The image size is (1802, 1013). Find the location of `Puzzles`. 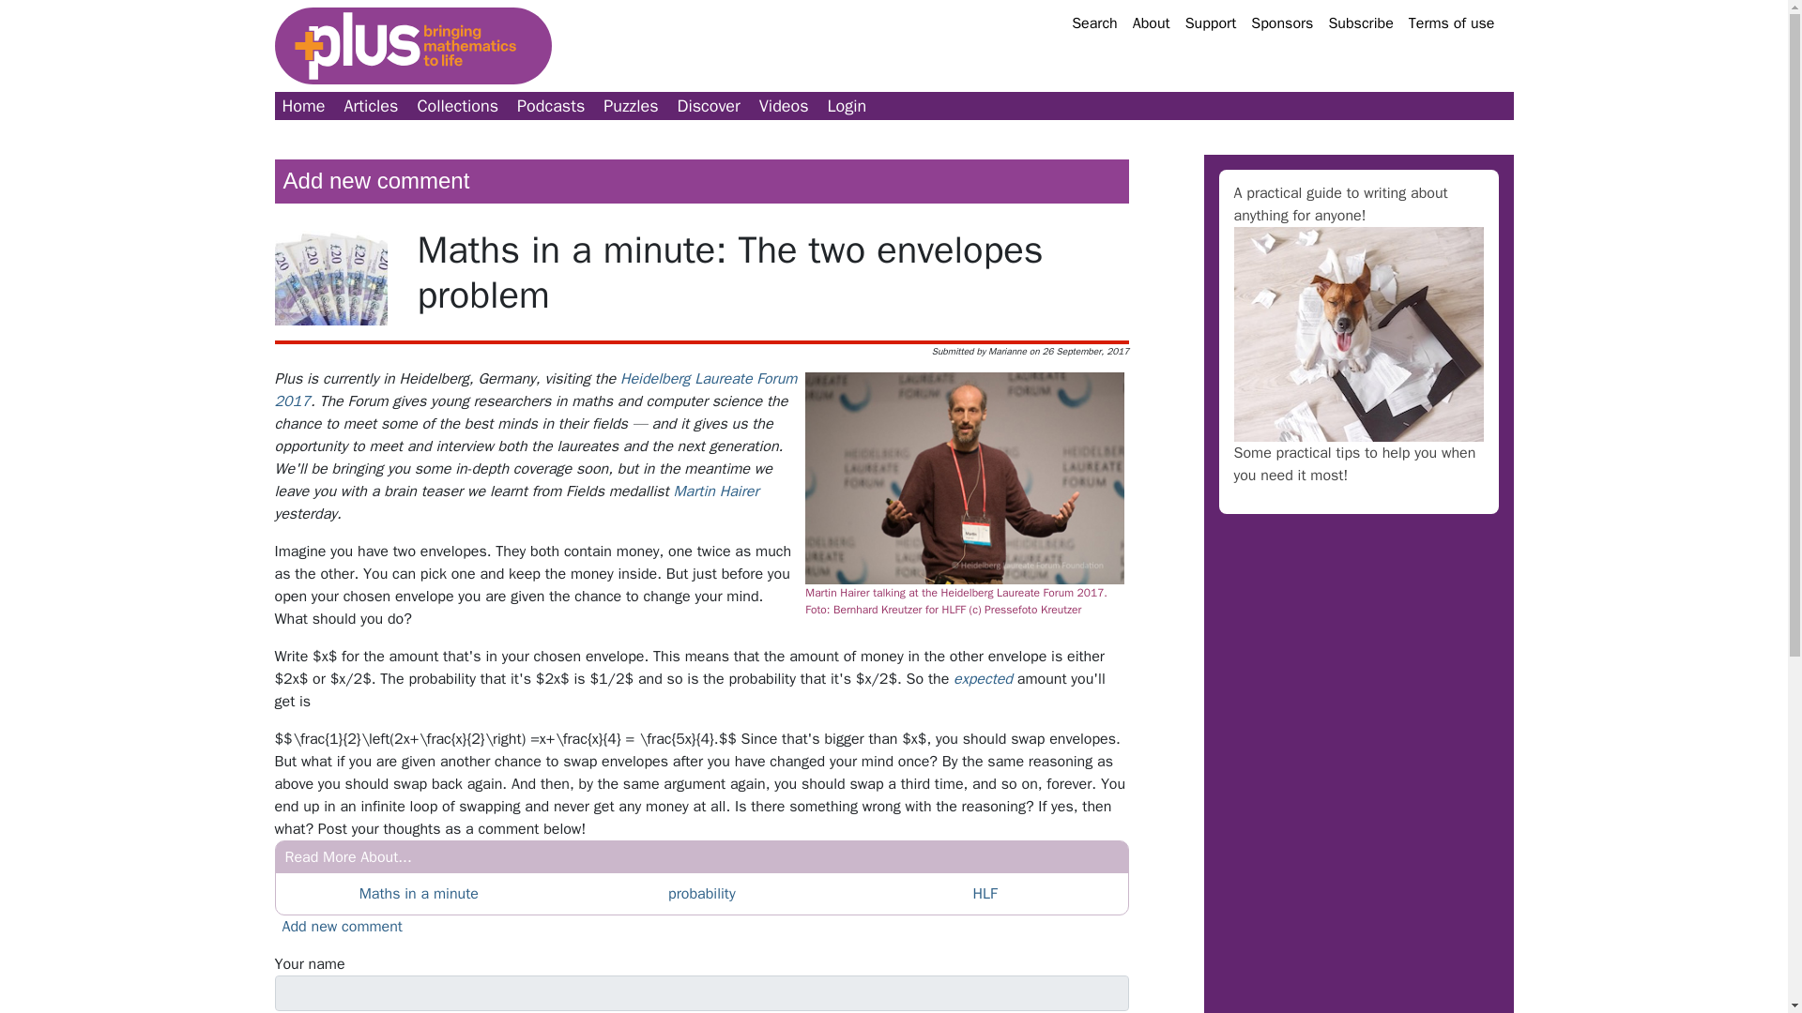

Puzzles is located at coordinates (631, 106).